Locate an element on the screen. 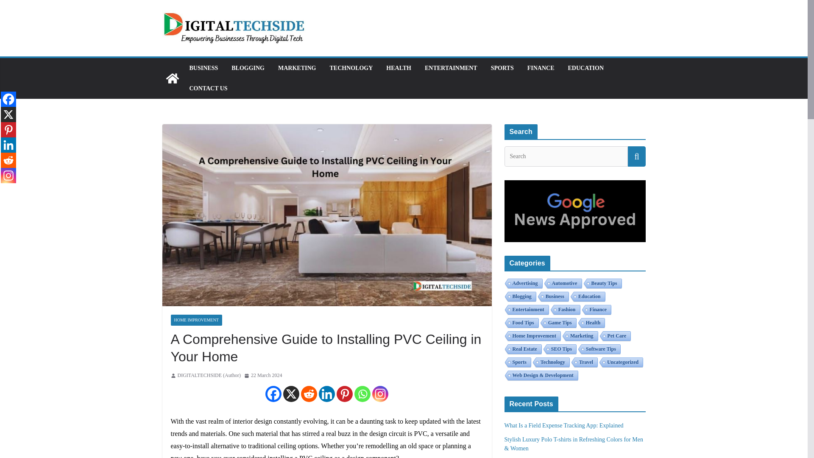 The width and height of the screenshot is (814, 458). ENTERTAINMENT is located at coordinates (451, 68).